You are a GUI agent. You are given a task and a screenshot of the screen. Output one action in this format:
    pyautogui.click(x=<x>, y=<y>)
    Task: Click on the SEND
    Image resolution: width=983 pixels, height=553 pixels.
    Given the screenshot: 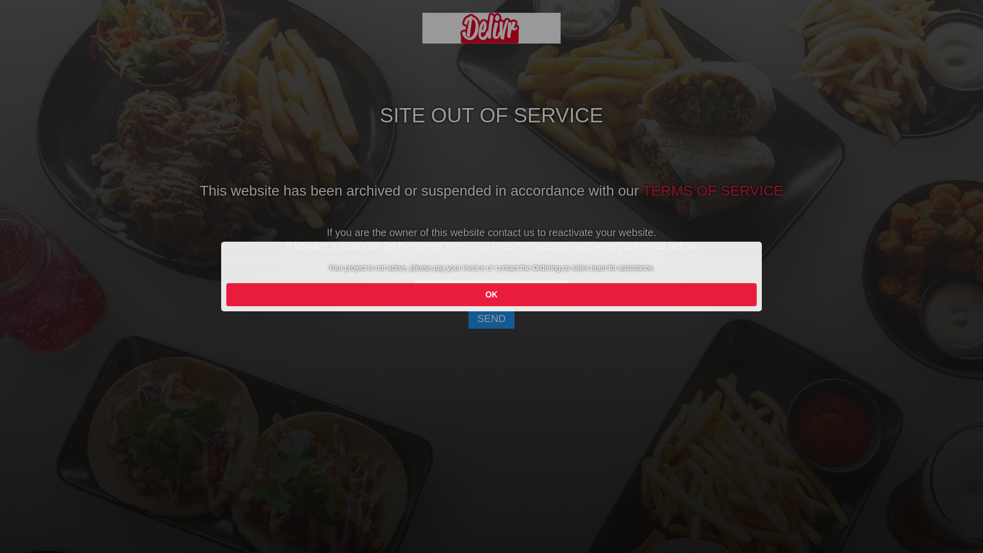 What is the action you would take?
    pyautogui.click(x=491, y=318)
    